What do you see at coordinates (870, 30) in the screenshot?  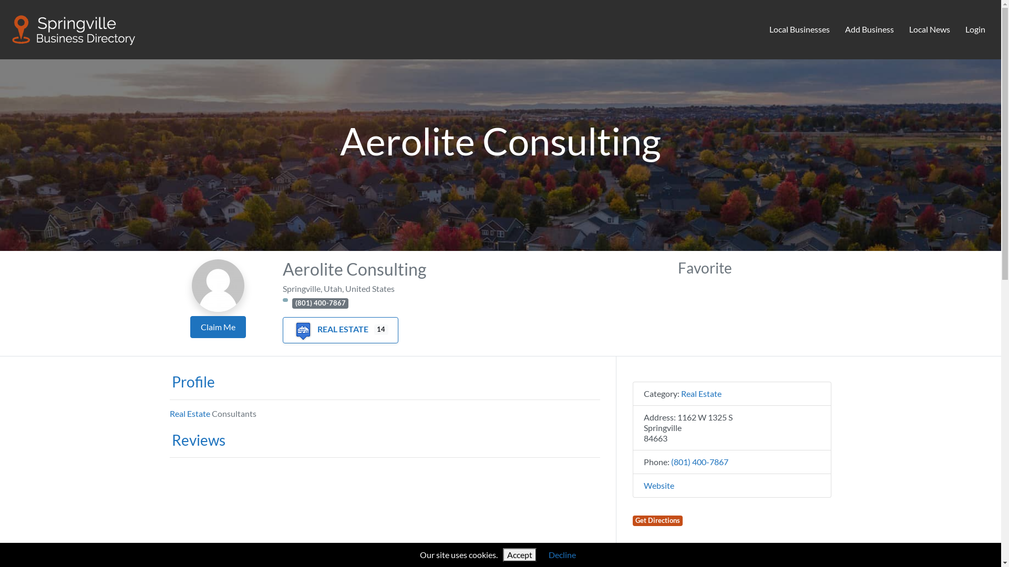 I see `Add Business` at bounding box center [870, 30].